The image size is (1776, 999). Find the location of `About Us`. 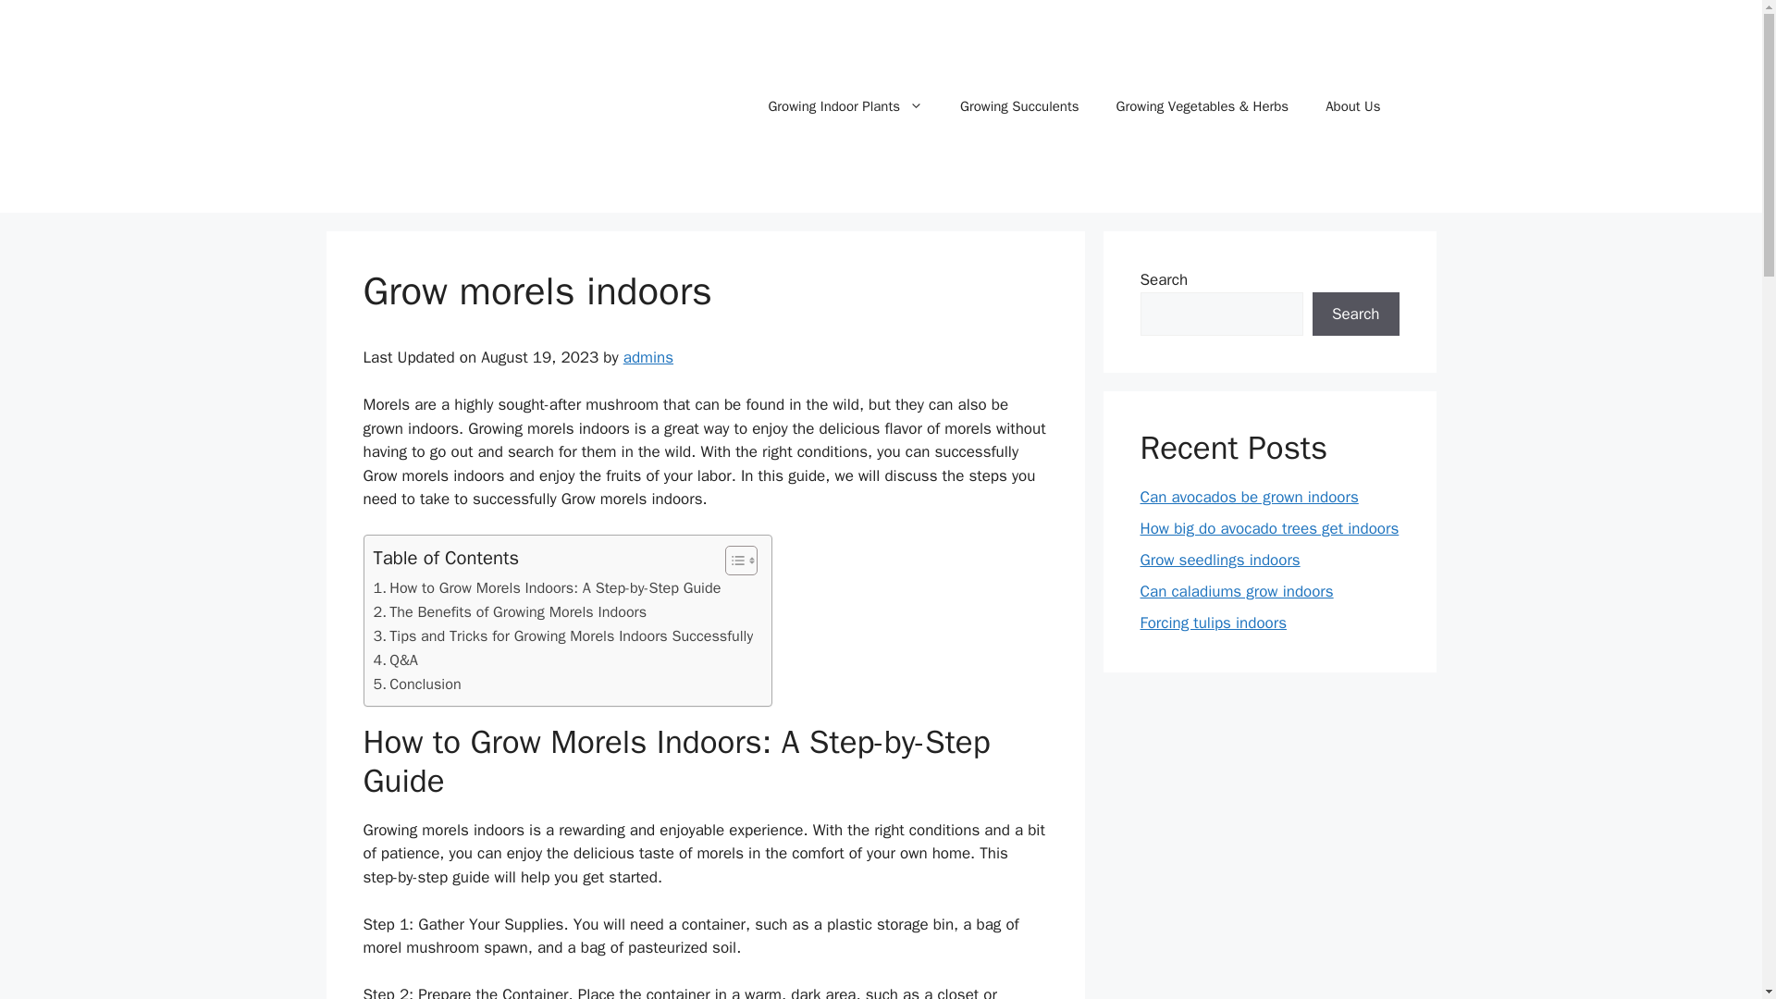

About Us is located at coordinates (1352, 105).